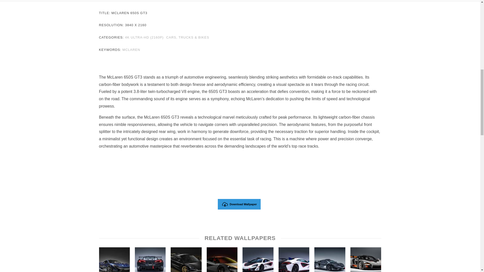 The height and width of the screenshot is (272, 484). Describe the element at coordinates (186, 259) in the screenshot. I see `McLaren 720S MSO Black And Gold` at that location.